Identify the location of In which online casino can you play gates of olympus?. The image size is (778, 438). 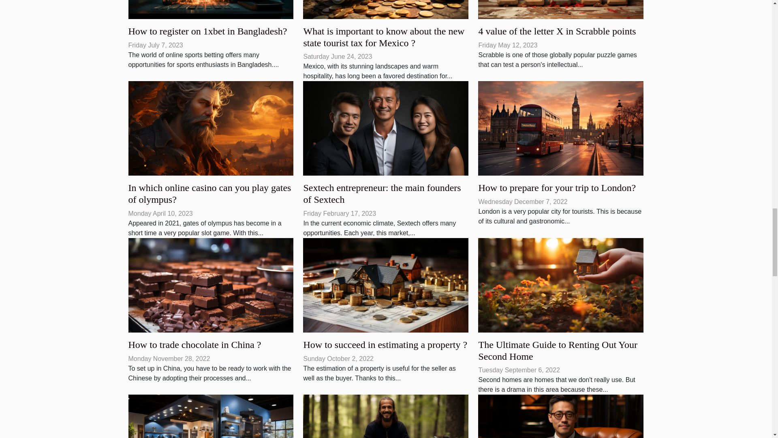
(211, 128).